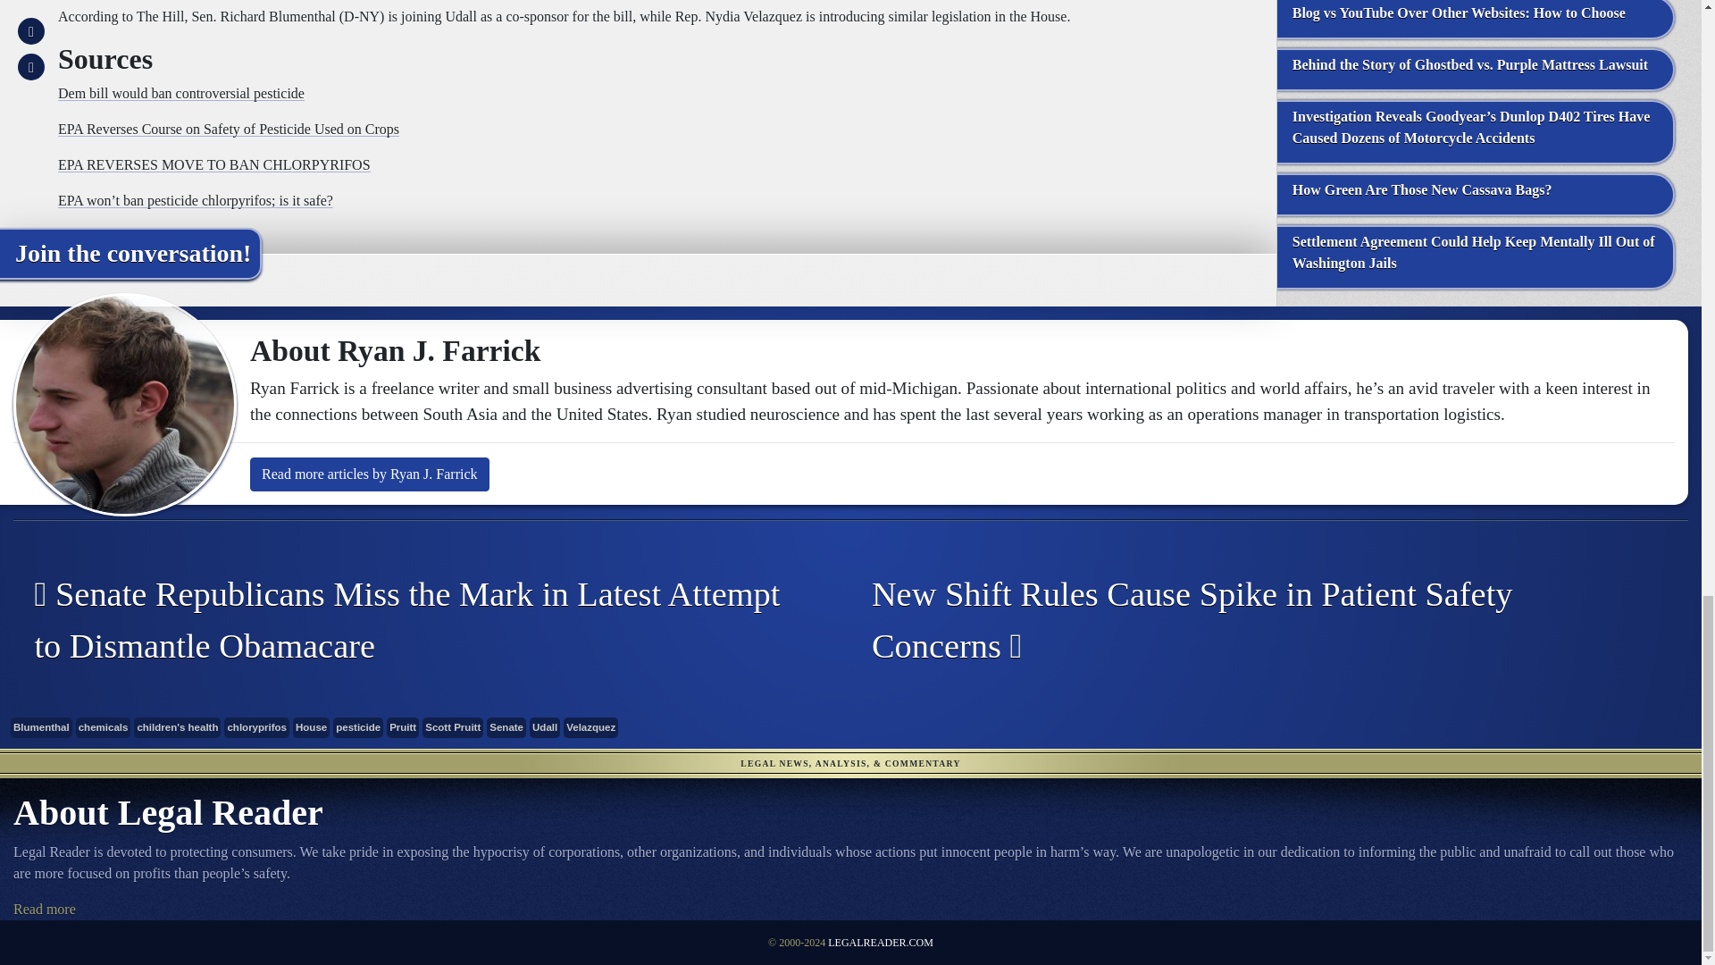  I want to click on Read more articles by Ryan J. Farrick, so click(370, 474).